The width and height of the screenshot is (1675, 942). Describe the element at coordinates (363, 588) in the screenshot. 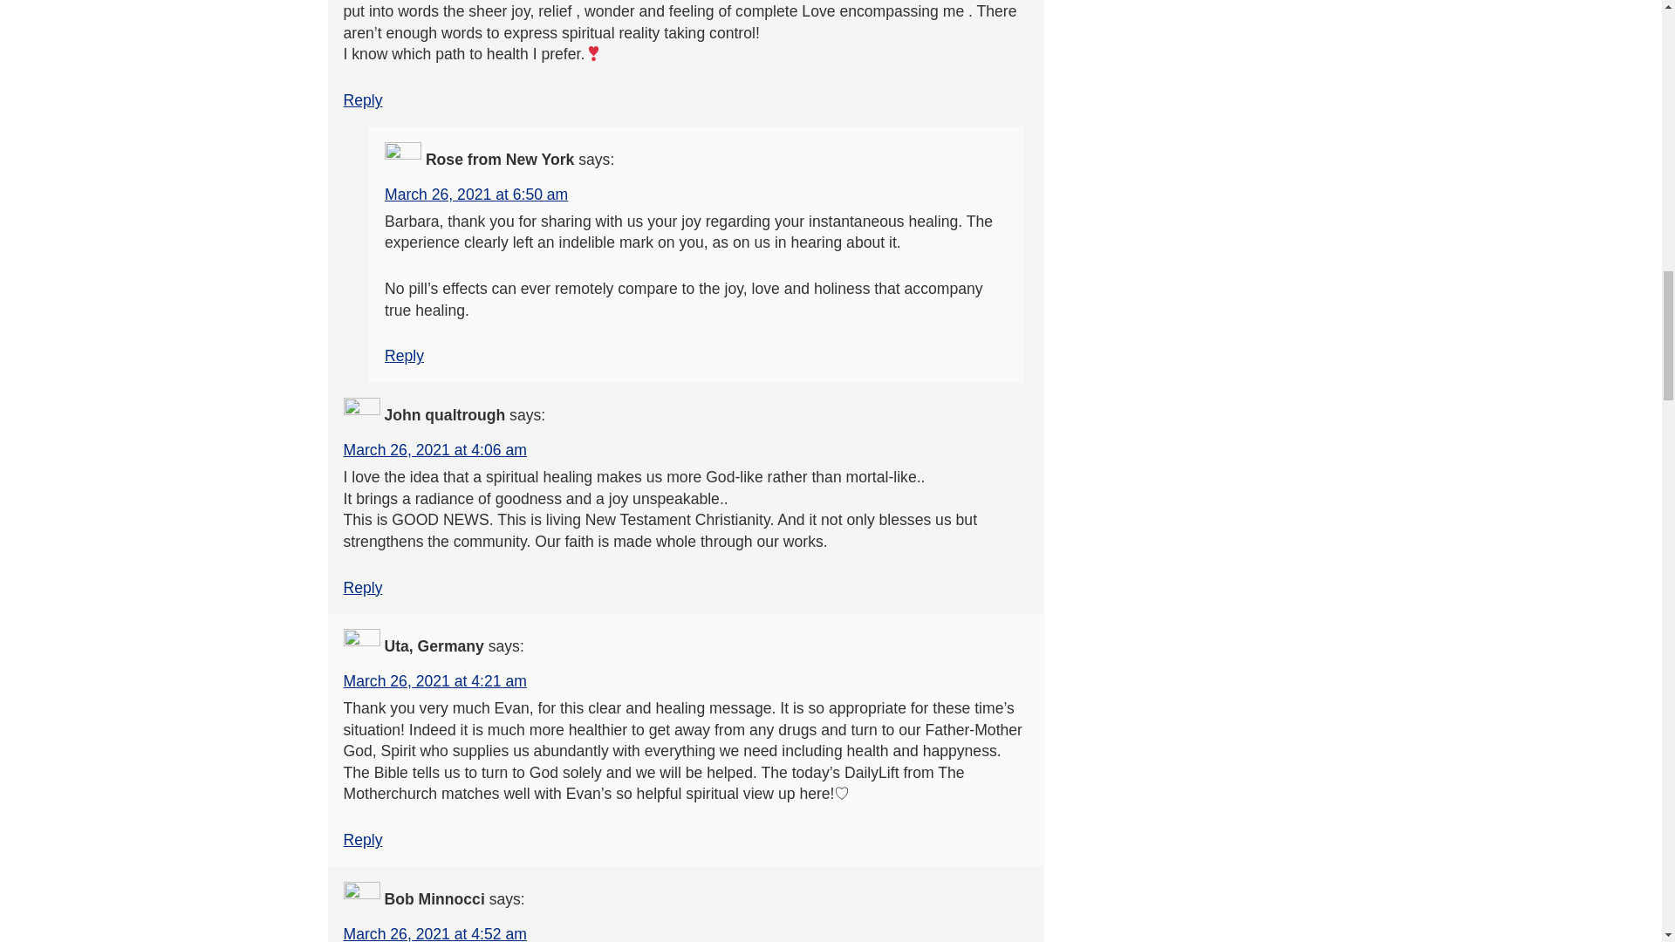

I see `Reply` at that location.